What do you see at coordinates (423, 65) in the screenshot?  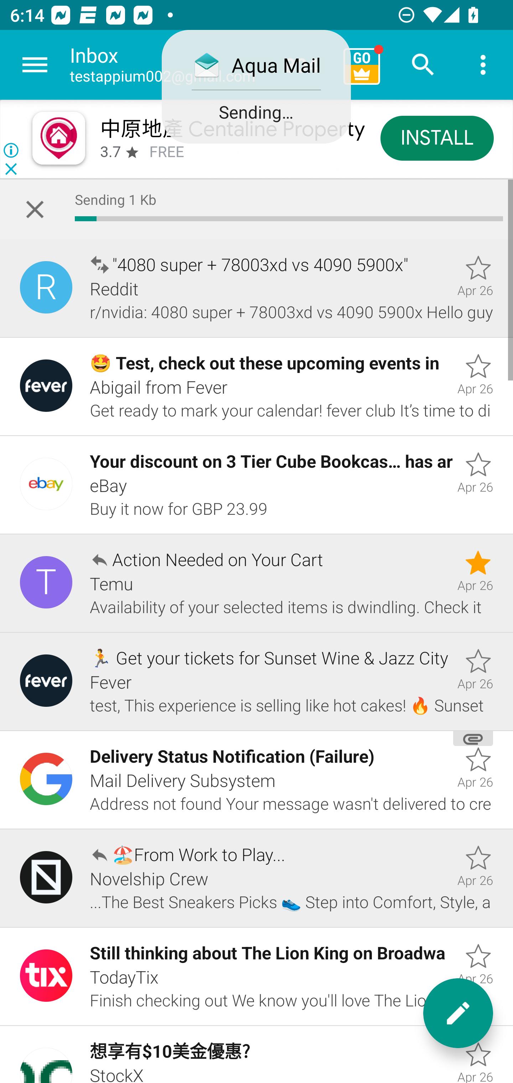 I see `Search` at bounding box center [423, 65].